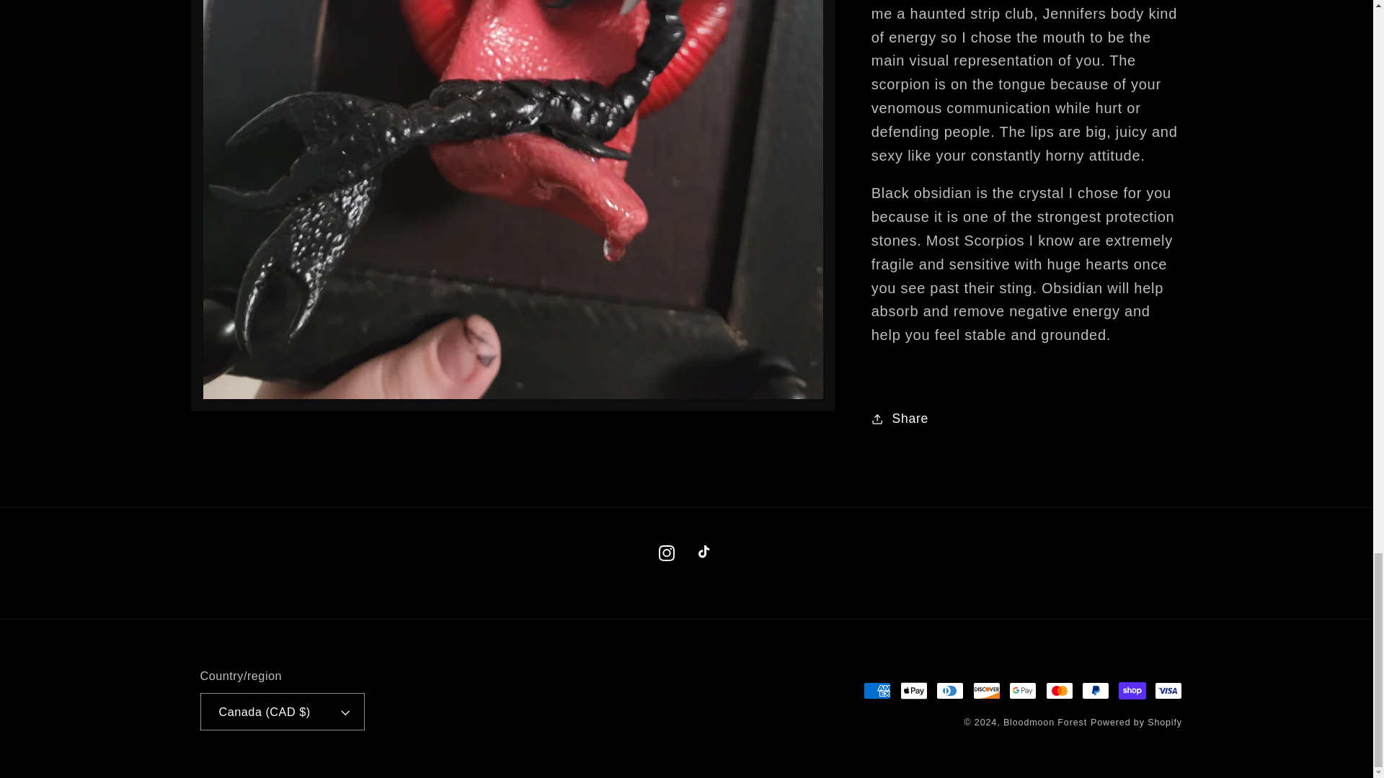  What do you see at coordinates (1136, 722) in the screenshot?
I see `Powered by Shopify` at bounding box center [1136, 722].